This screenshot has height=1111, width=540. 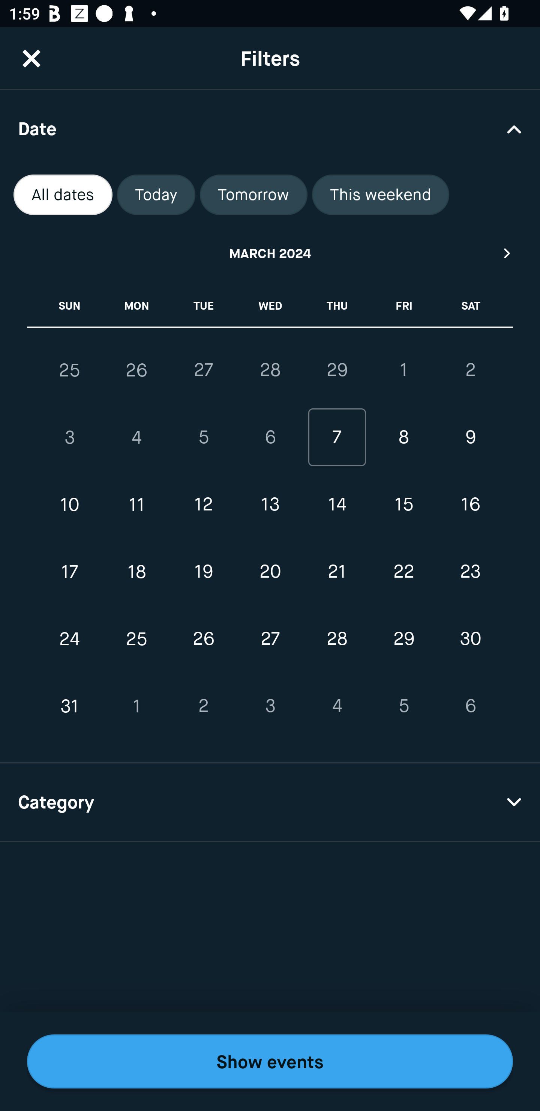 What do you see at coordinates (470, 571) in the screenshot?
I see `23` at bounding box center [470, 571].